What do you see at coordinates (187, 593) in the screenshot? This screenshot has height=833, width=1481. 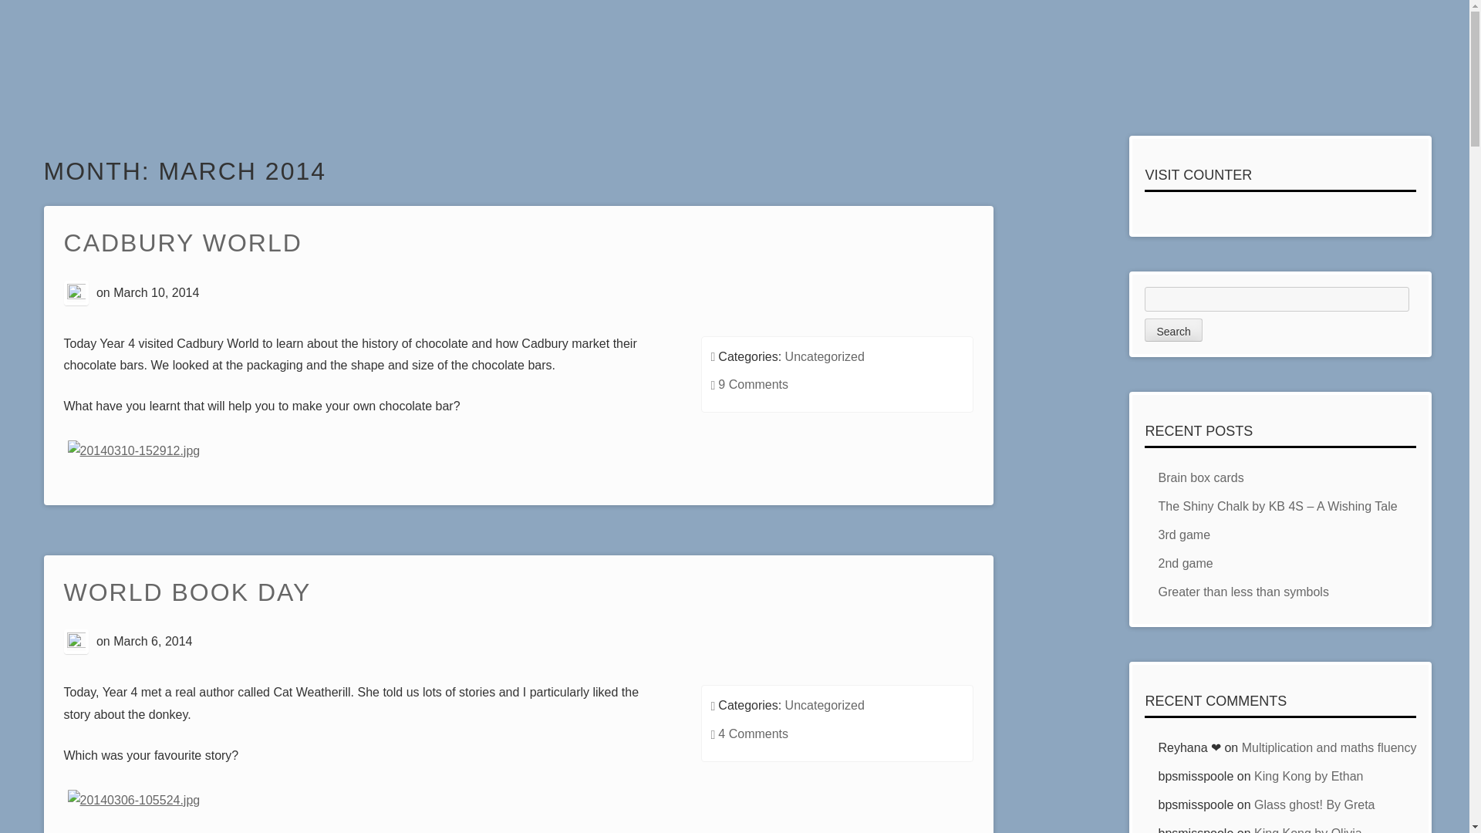 I see `WORLD BOOK DAY` at bounding box center [187, 593].